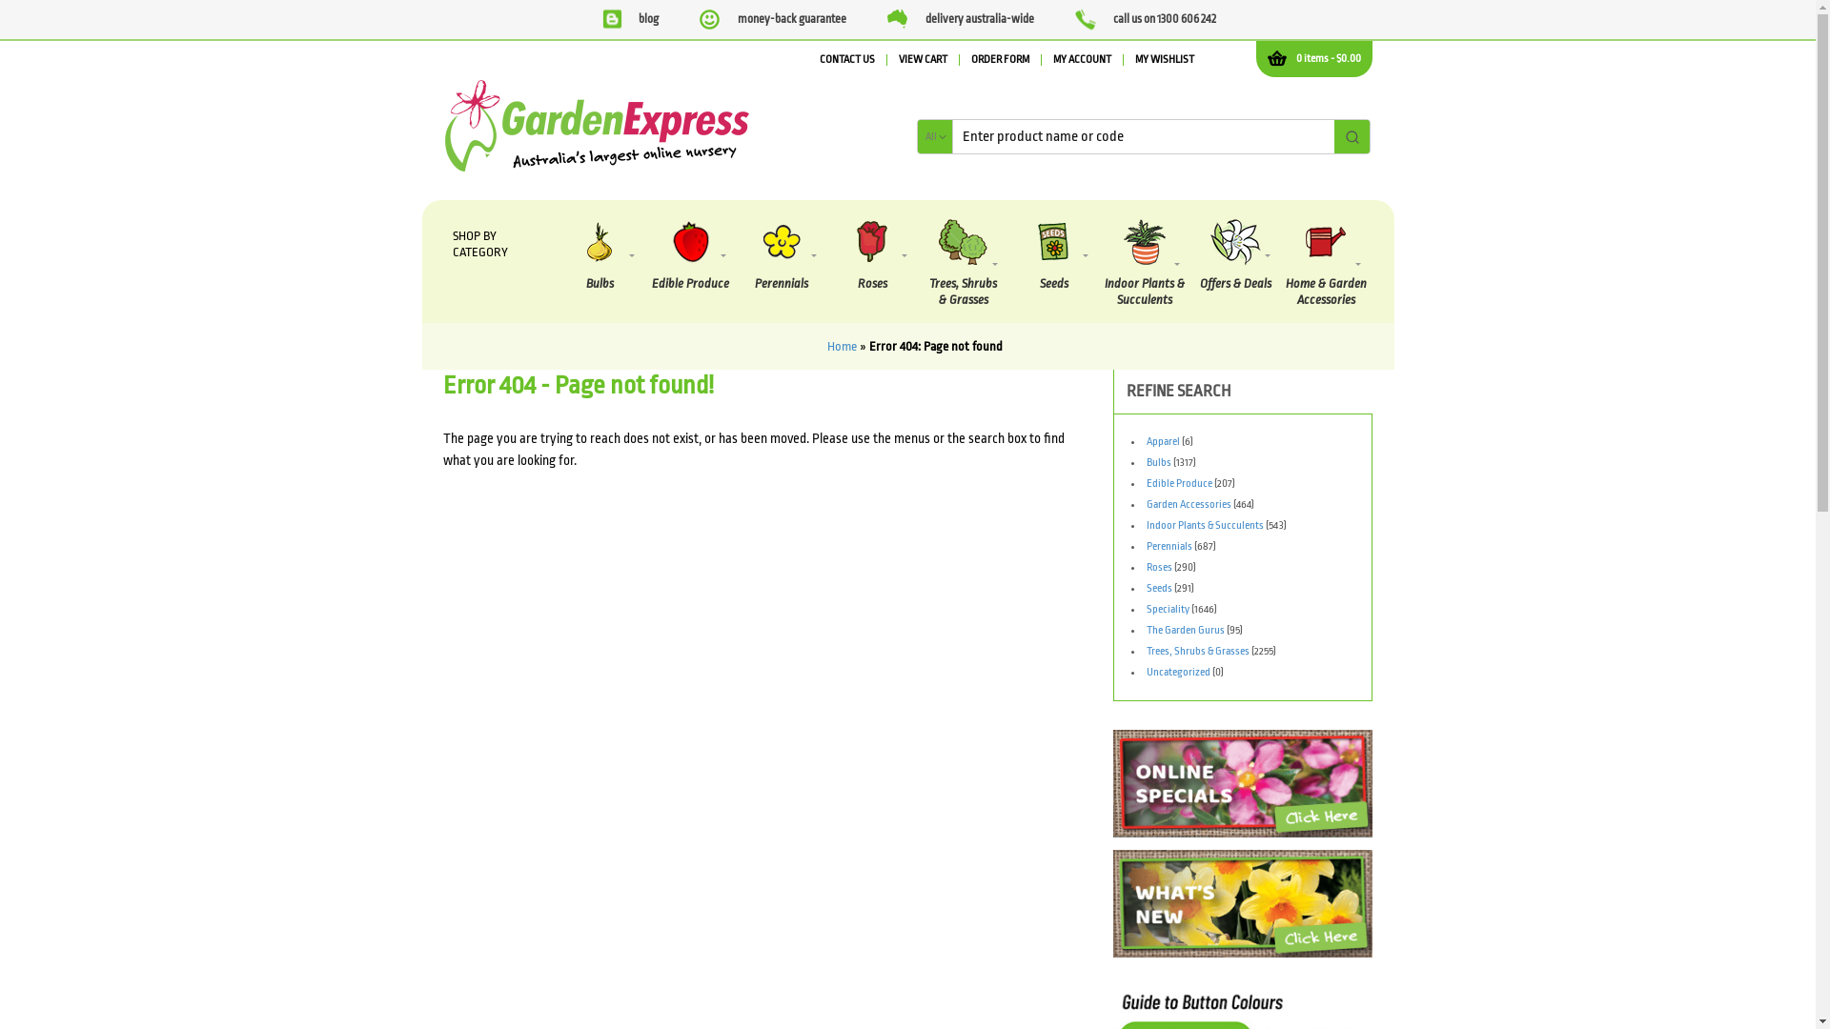  I want to click on Perennials, so click(782, 255).